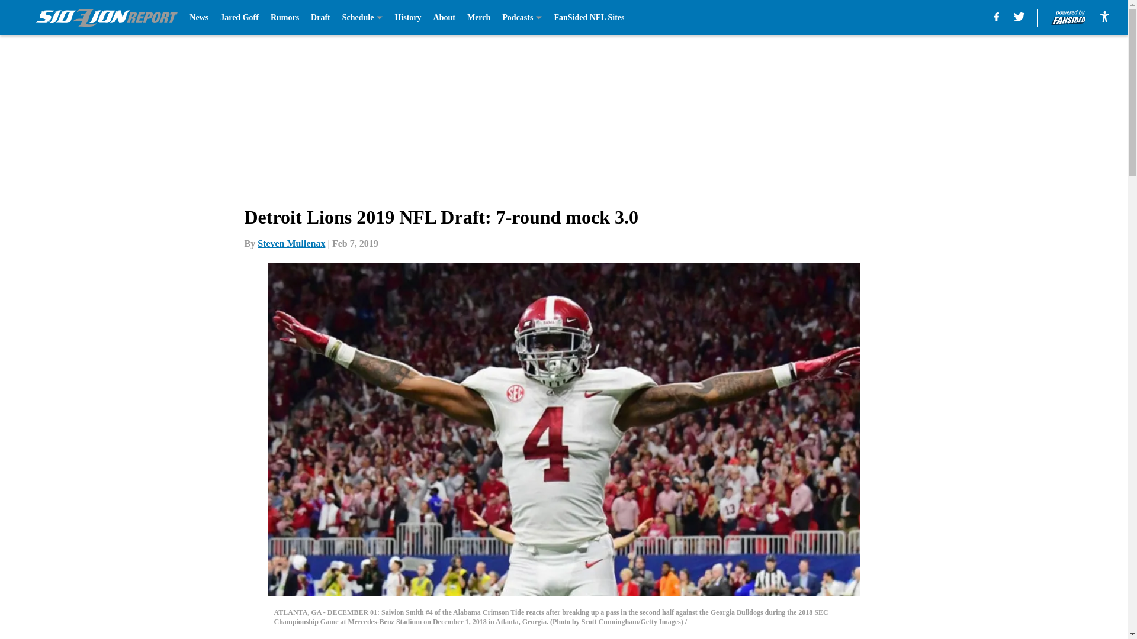 The height and width of the screenshot is (639, 1137). I want to click on News, so click(199, 18).